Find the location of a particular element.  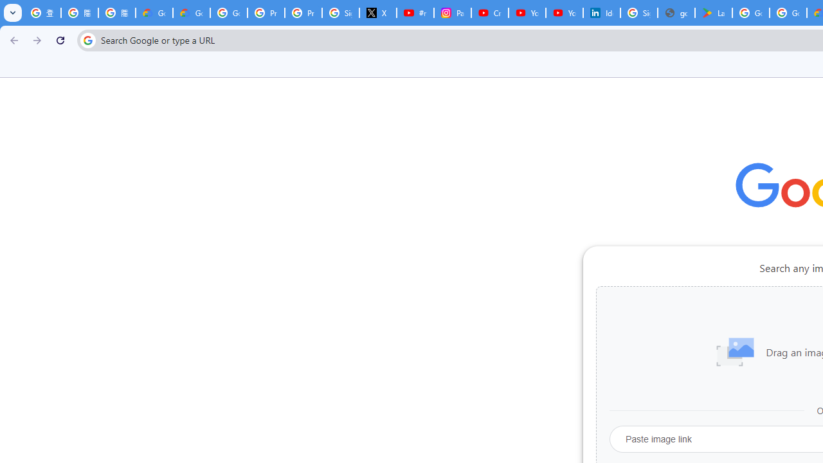

X is located at coordinates (378, 13).